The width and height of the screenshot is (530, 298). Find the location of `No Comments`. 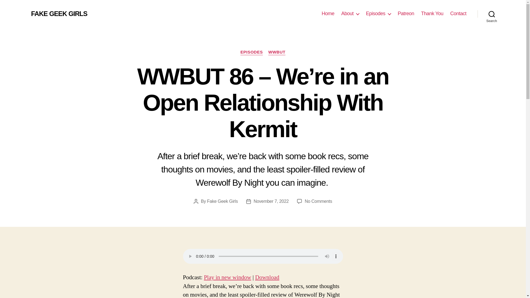

No Comments is located at coordinates (319, 201).